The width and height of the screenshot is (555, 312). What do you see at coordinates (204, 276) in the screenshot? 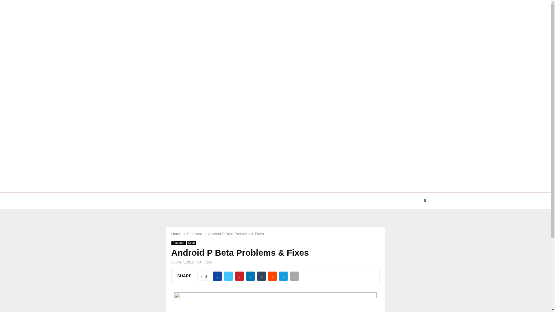
I see `Like` at bounding box center [204, 276].